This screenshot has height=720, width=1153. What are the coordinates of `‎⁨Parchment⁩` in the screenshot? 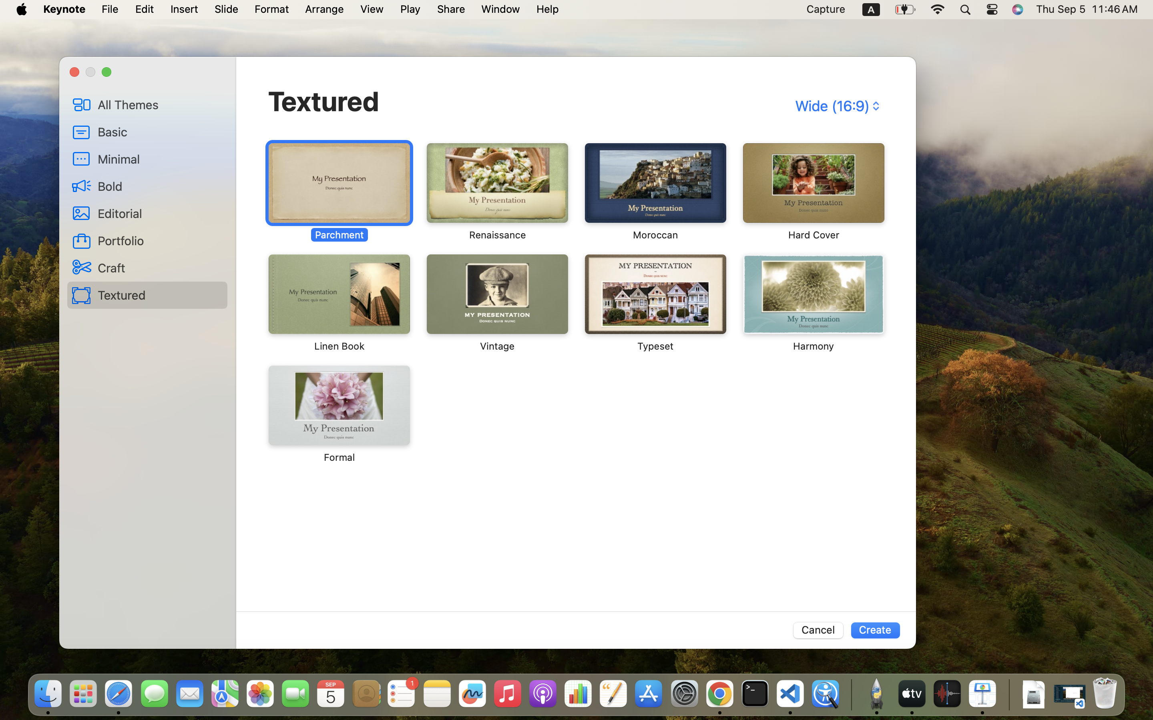 It's located at (339, 192).